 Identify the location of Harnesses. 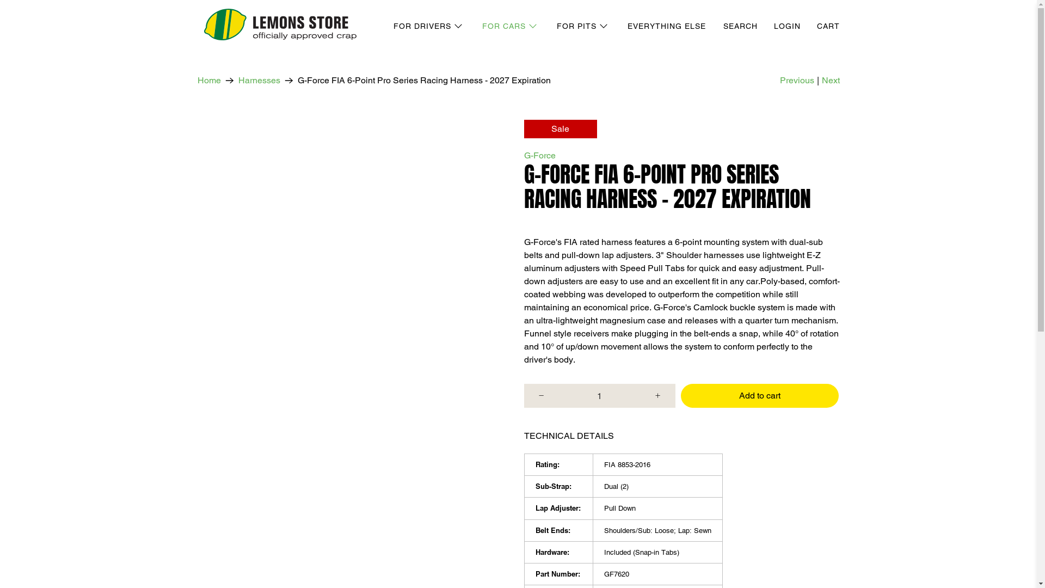
(259, 81).